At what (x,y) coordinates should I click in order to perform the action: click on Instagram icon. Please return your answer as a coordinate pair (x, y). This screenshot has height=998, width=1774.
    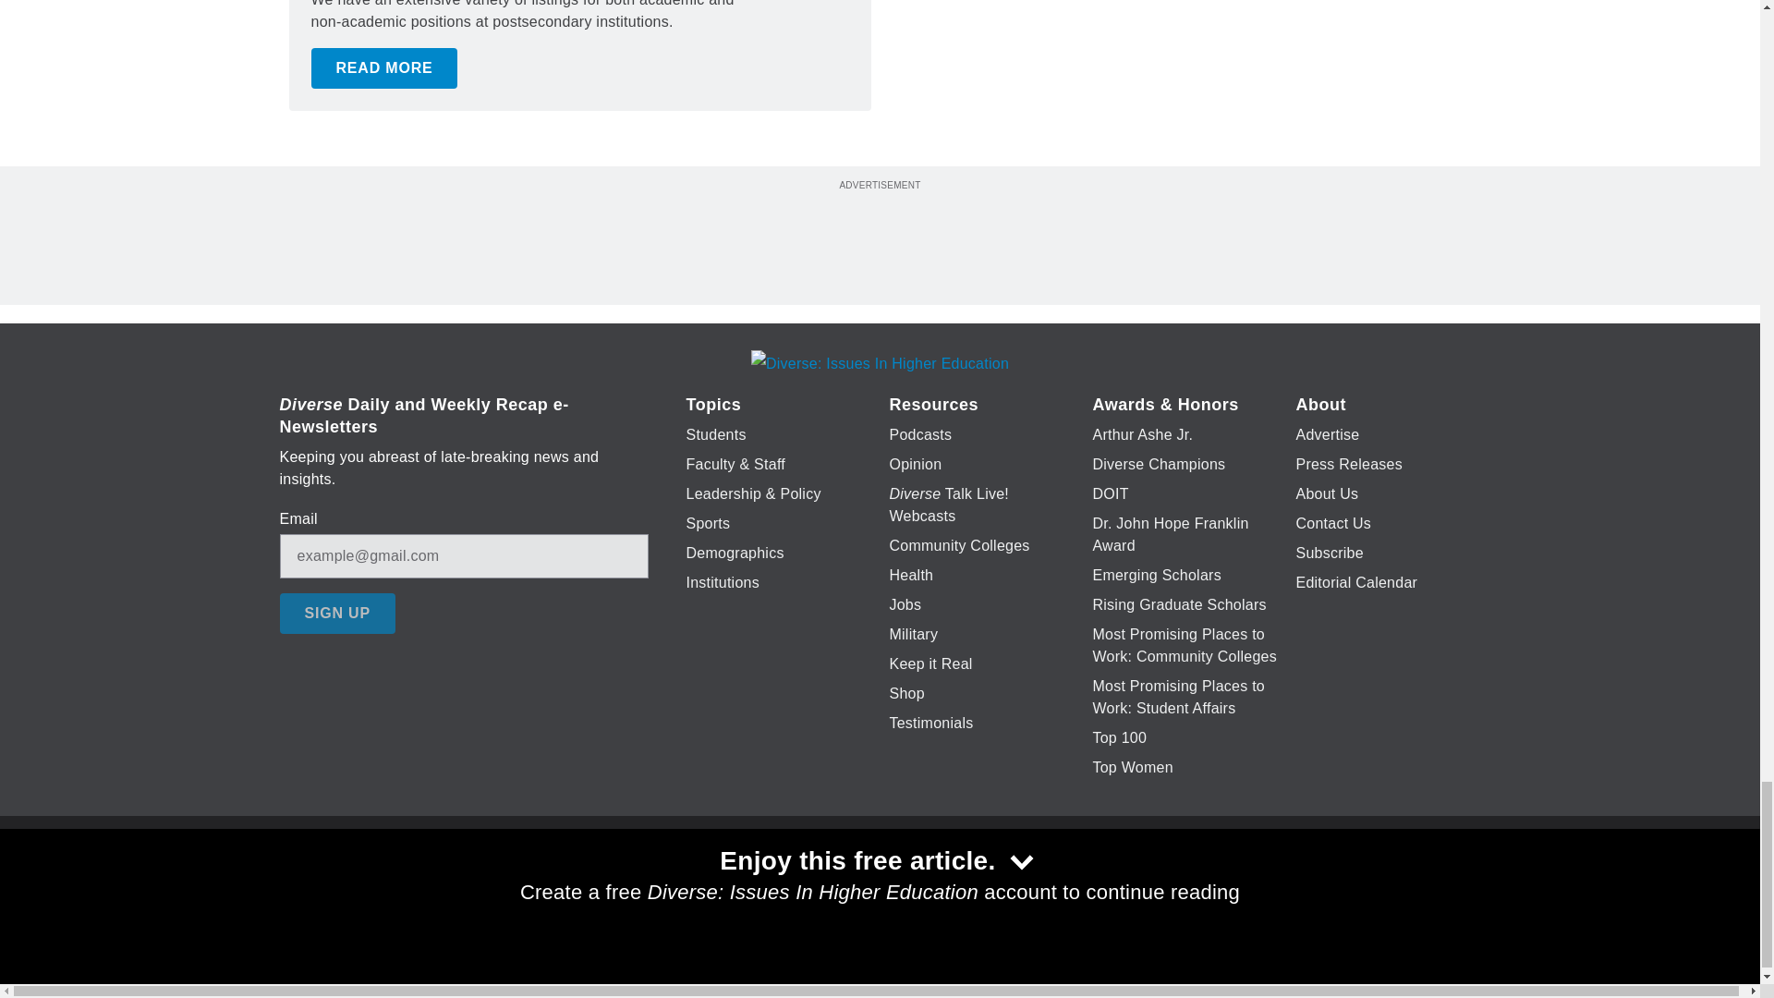
    Looking at the image, I should click on (970, 885).